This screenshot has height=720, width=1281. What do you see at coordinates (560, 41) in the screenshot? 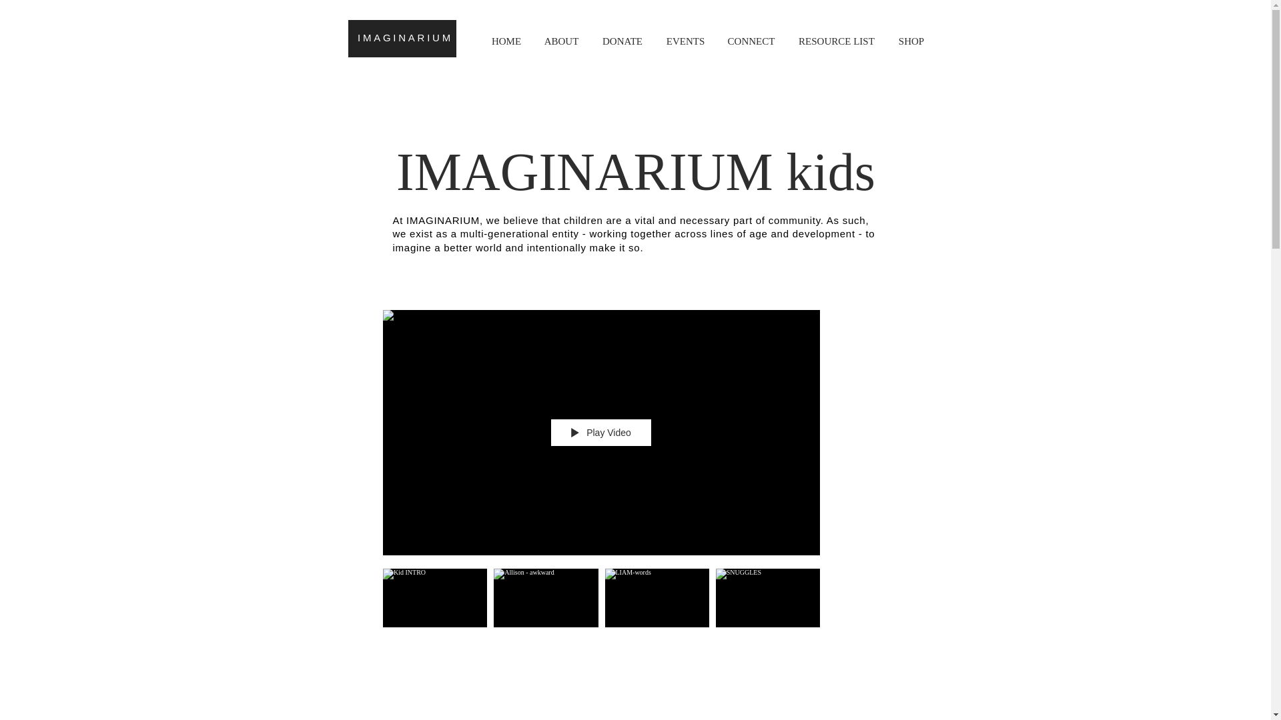
I see `ABOUT` at bounding box center [560, 41].